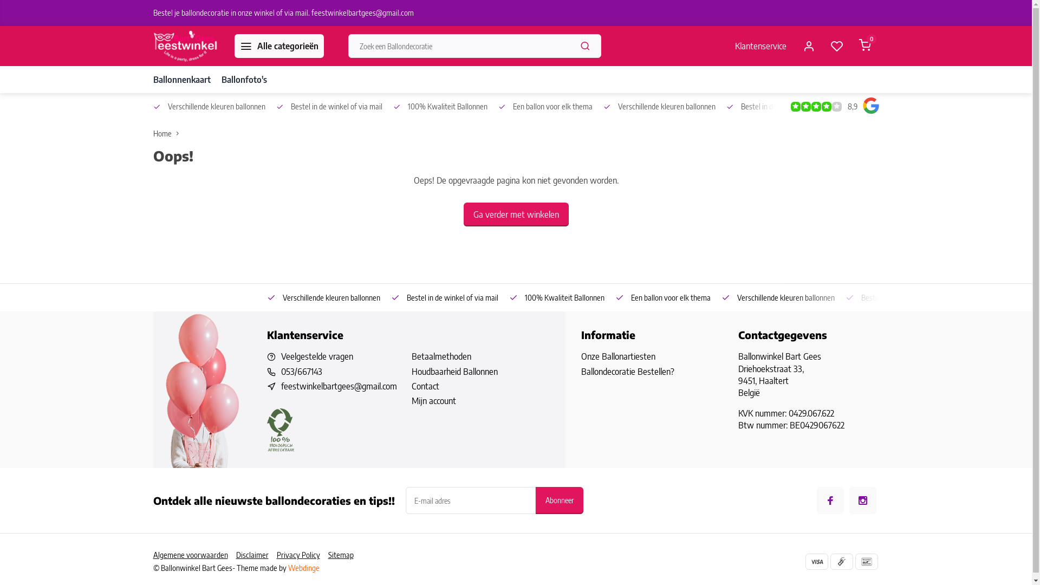 The width and height of the screenshot is (1040, 585). What do you see at coordinates (339, 386) in the screenshot?
I see `feestwinkelbartgees@gmail.com` at bounding box center [339, 386].